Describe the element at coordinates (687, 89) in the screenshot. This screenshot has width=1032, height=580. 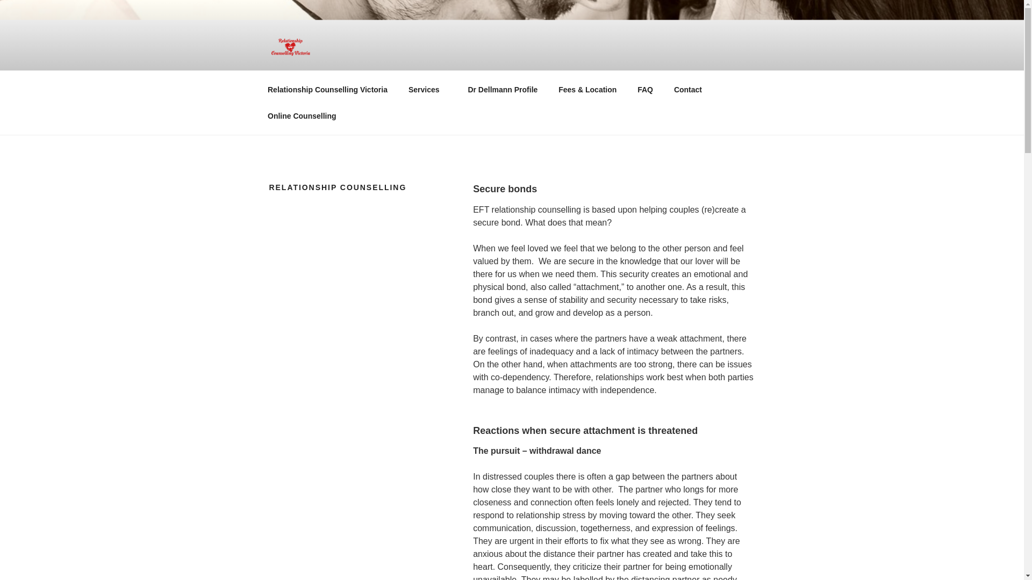
I see `Contact` at that location.